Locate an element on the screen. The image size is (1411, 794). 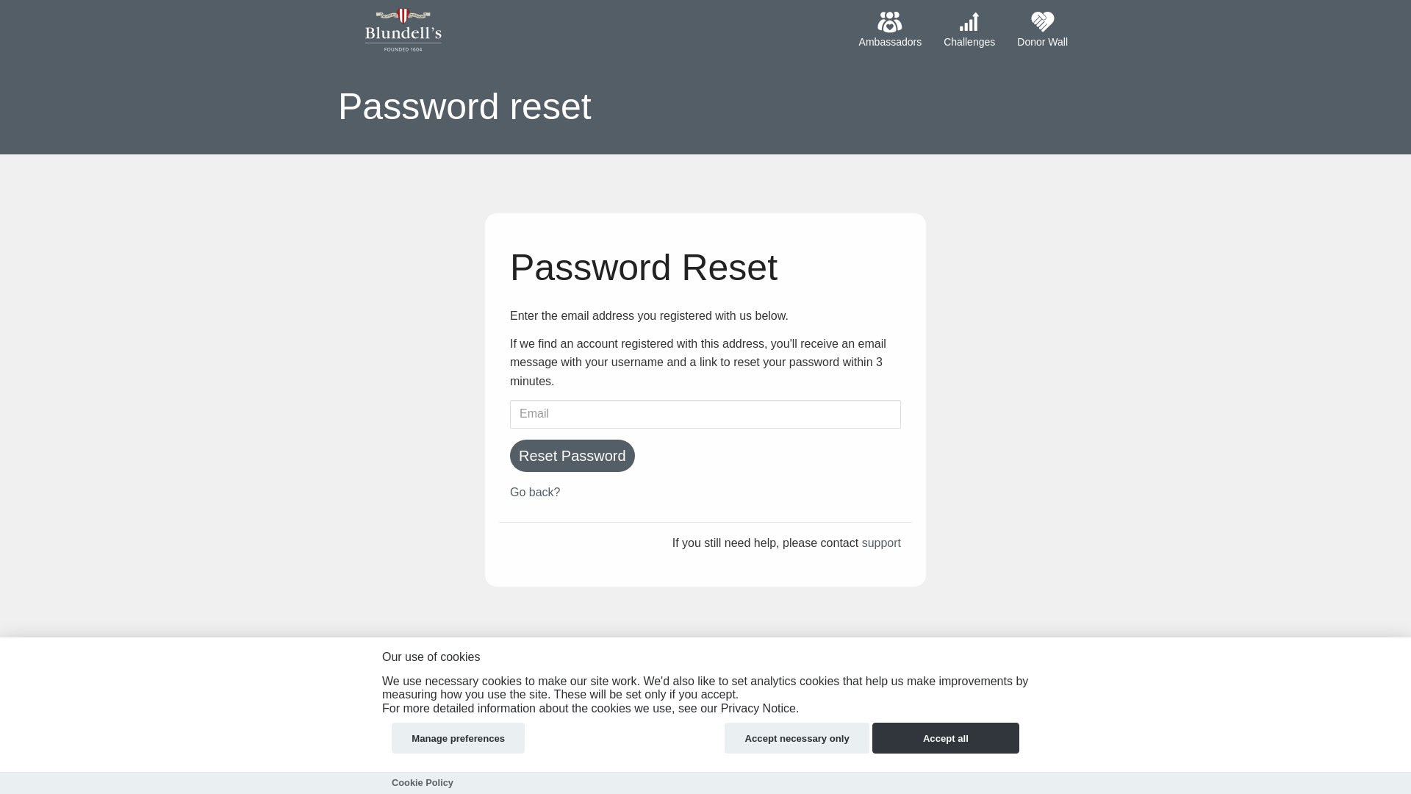
Part of the Hubbub Community is located at coordinates (705, 725).